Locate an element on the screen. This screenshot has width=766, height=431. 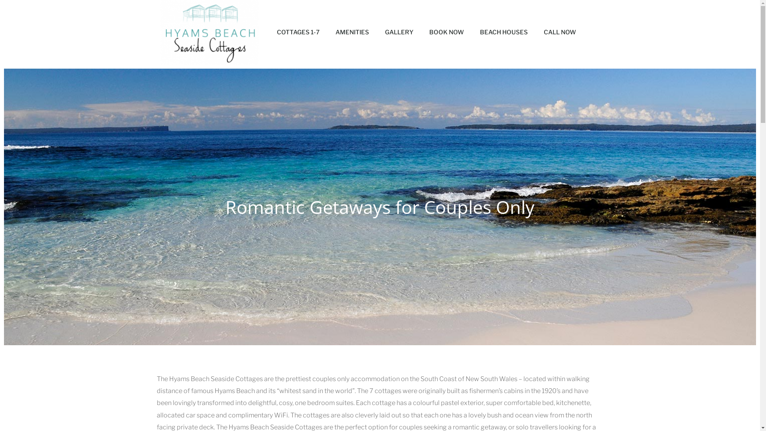
AMENITIES is located at coordinates (352, 32).